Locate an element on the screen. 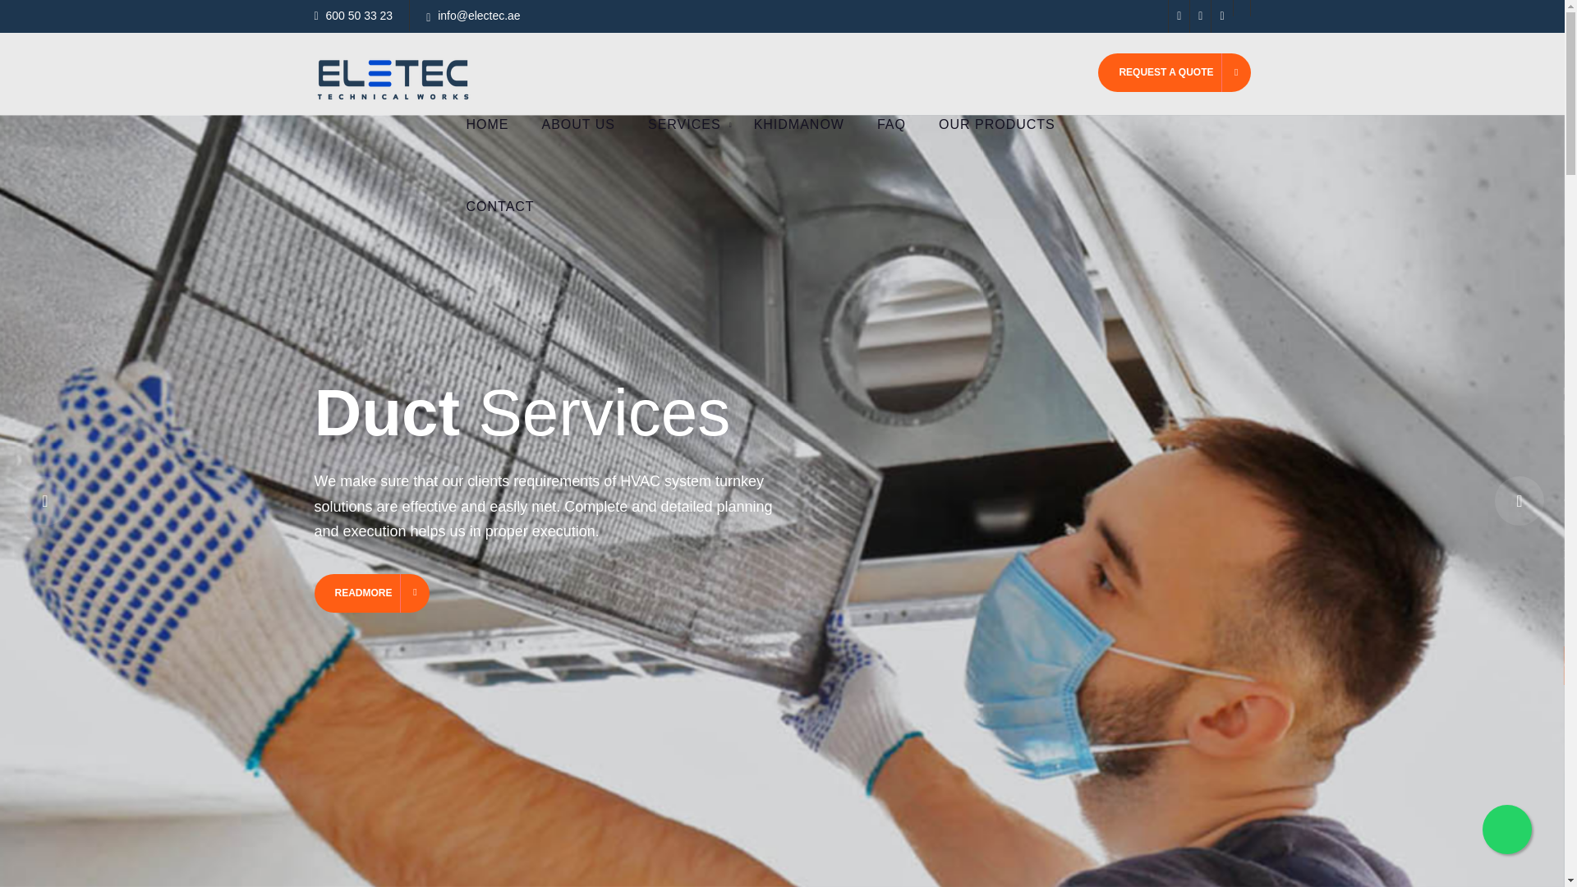 The height and width of the screenshot is (887, 1577). REQUEST A QUOTE is located at coordinates (1174, 72).